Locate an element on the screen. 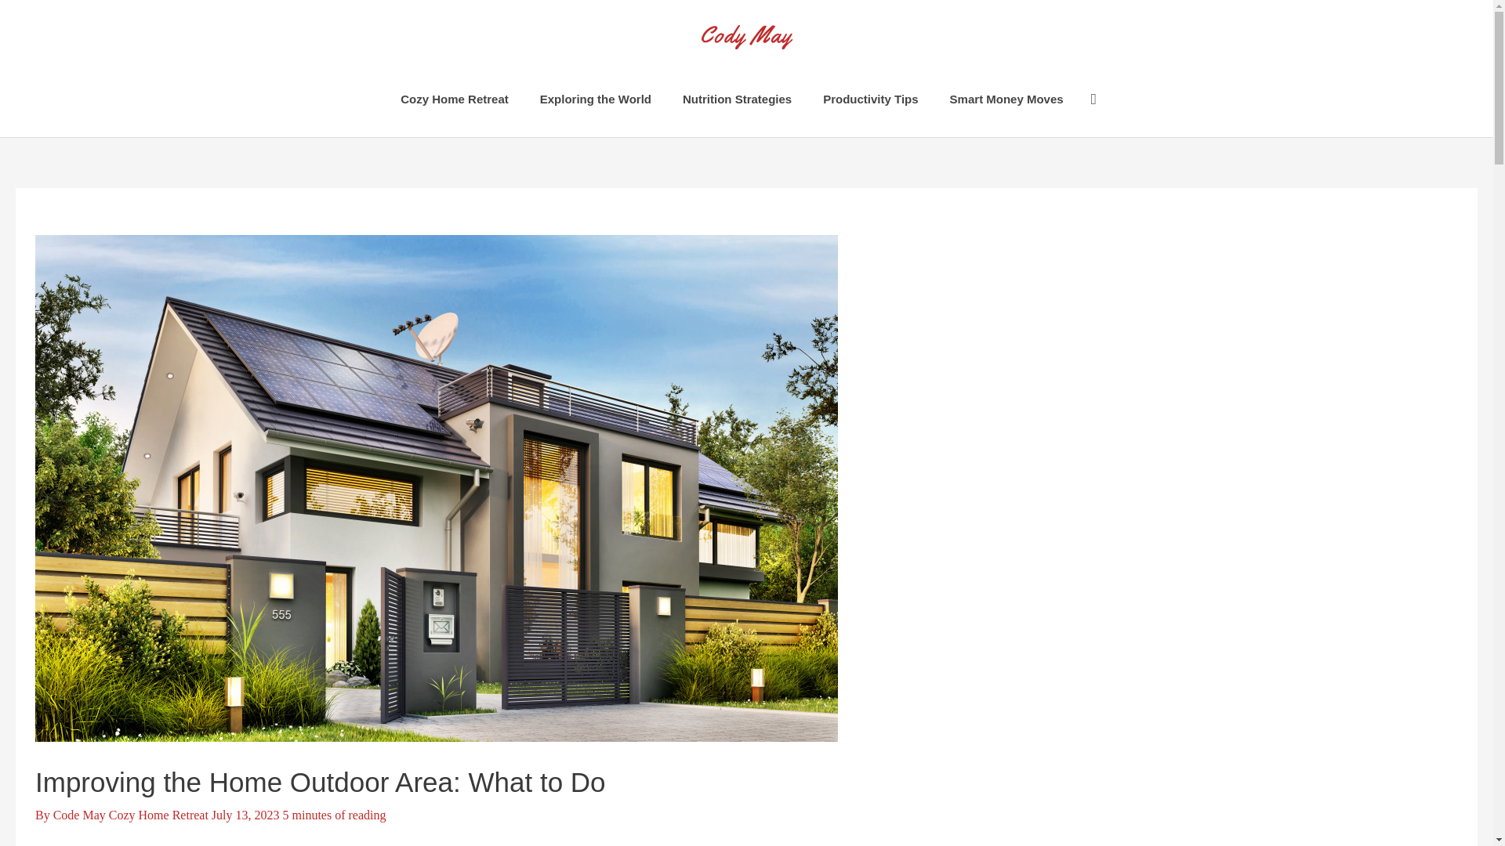 The width and height of the screenshot is (1505, 846). Nutrition Strategies is located at coordinates (737, 99).